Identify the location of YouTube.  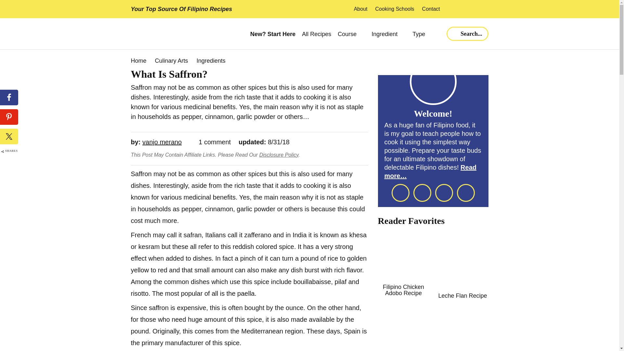
(484, 9).